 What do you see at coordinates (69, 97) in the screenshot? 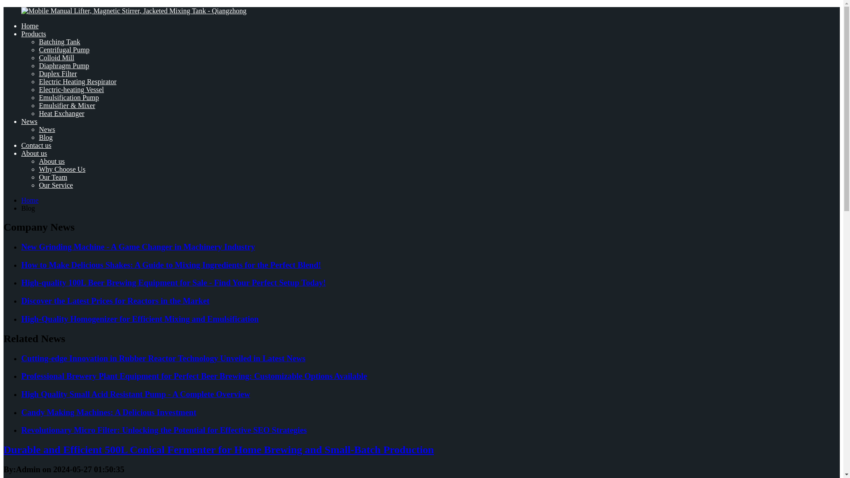
I see `Emulsification Pump` at bounding box center [69, 97].